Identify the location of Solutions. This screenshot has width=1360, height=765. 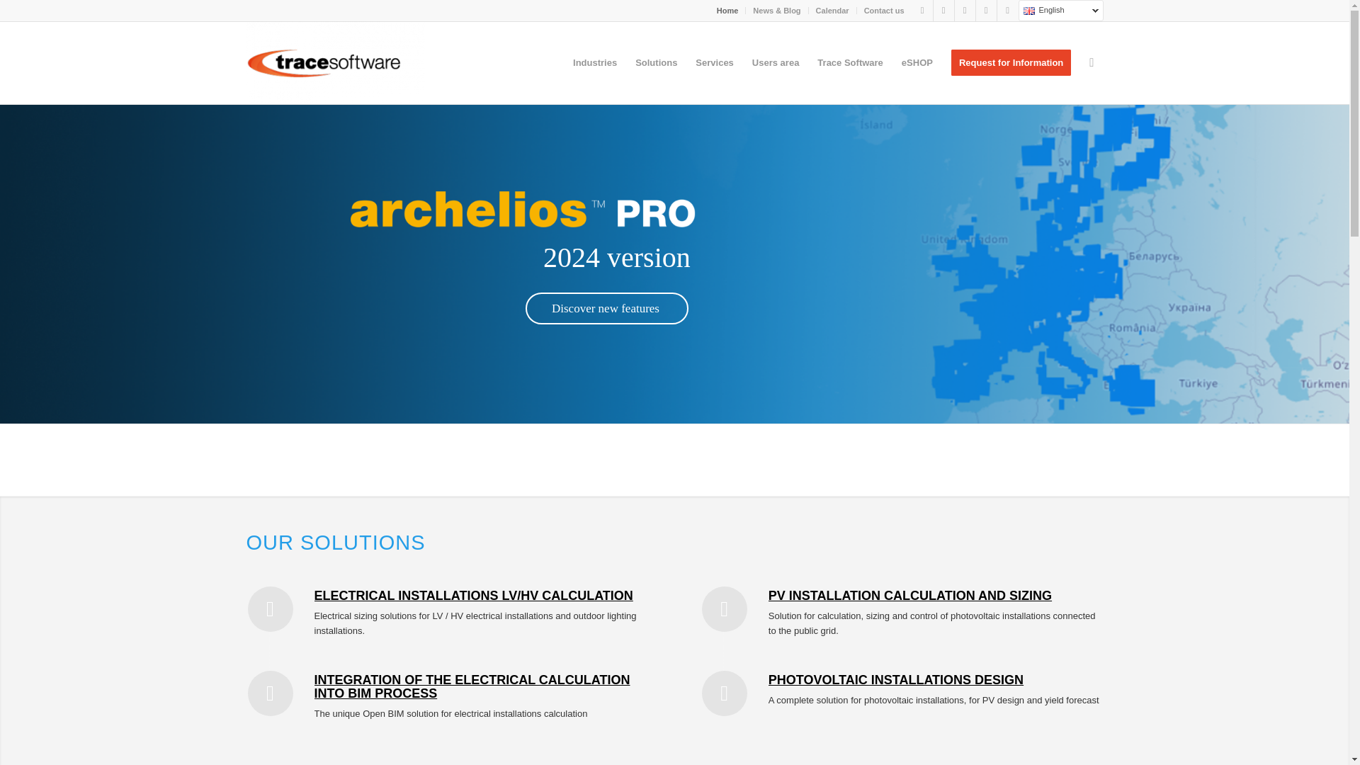
(656, 62).